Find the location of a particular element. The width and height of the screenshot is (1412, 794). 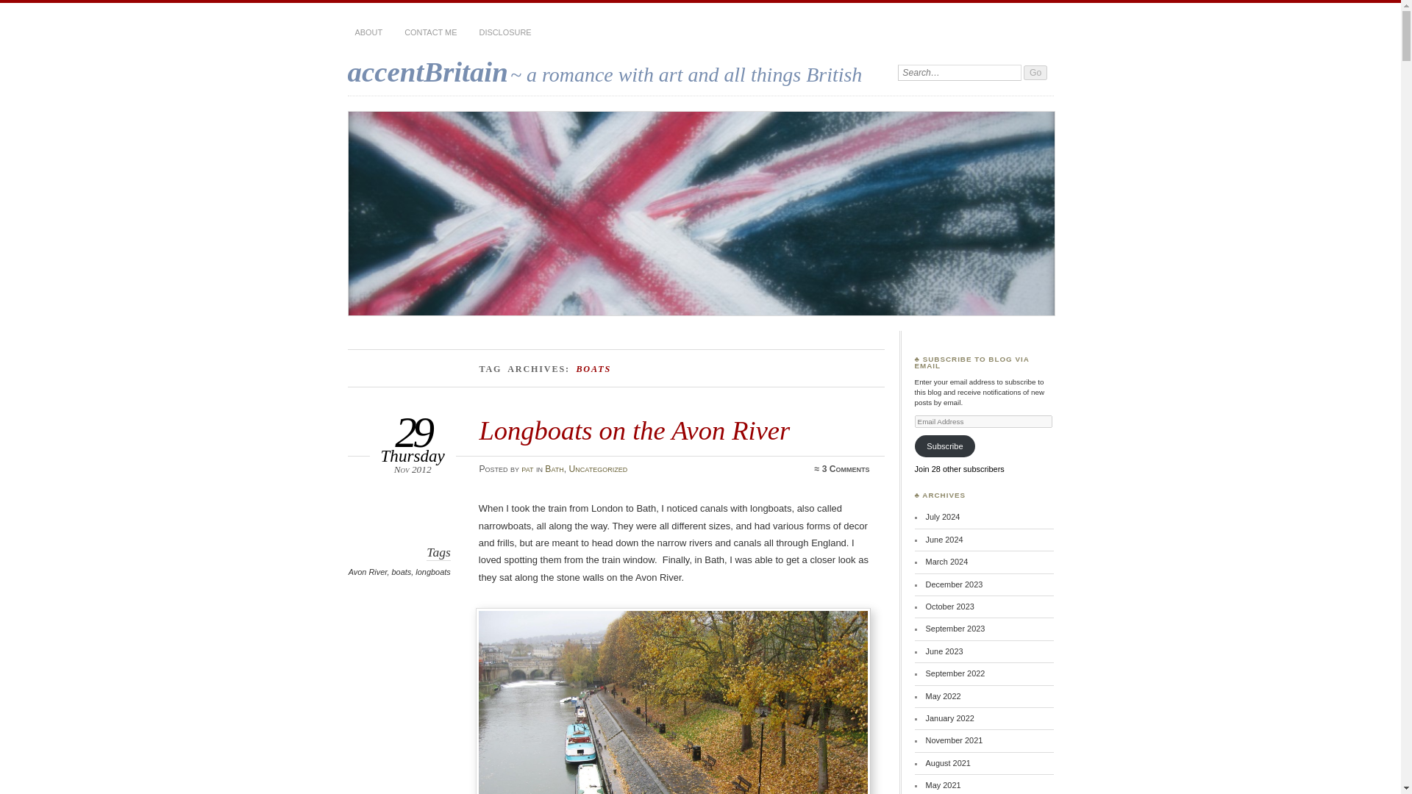

pat is located at coordinates (527, 468).